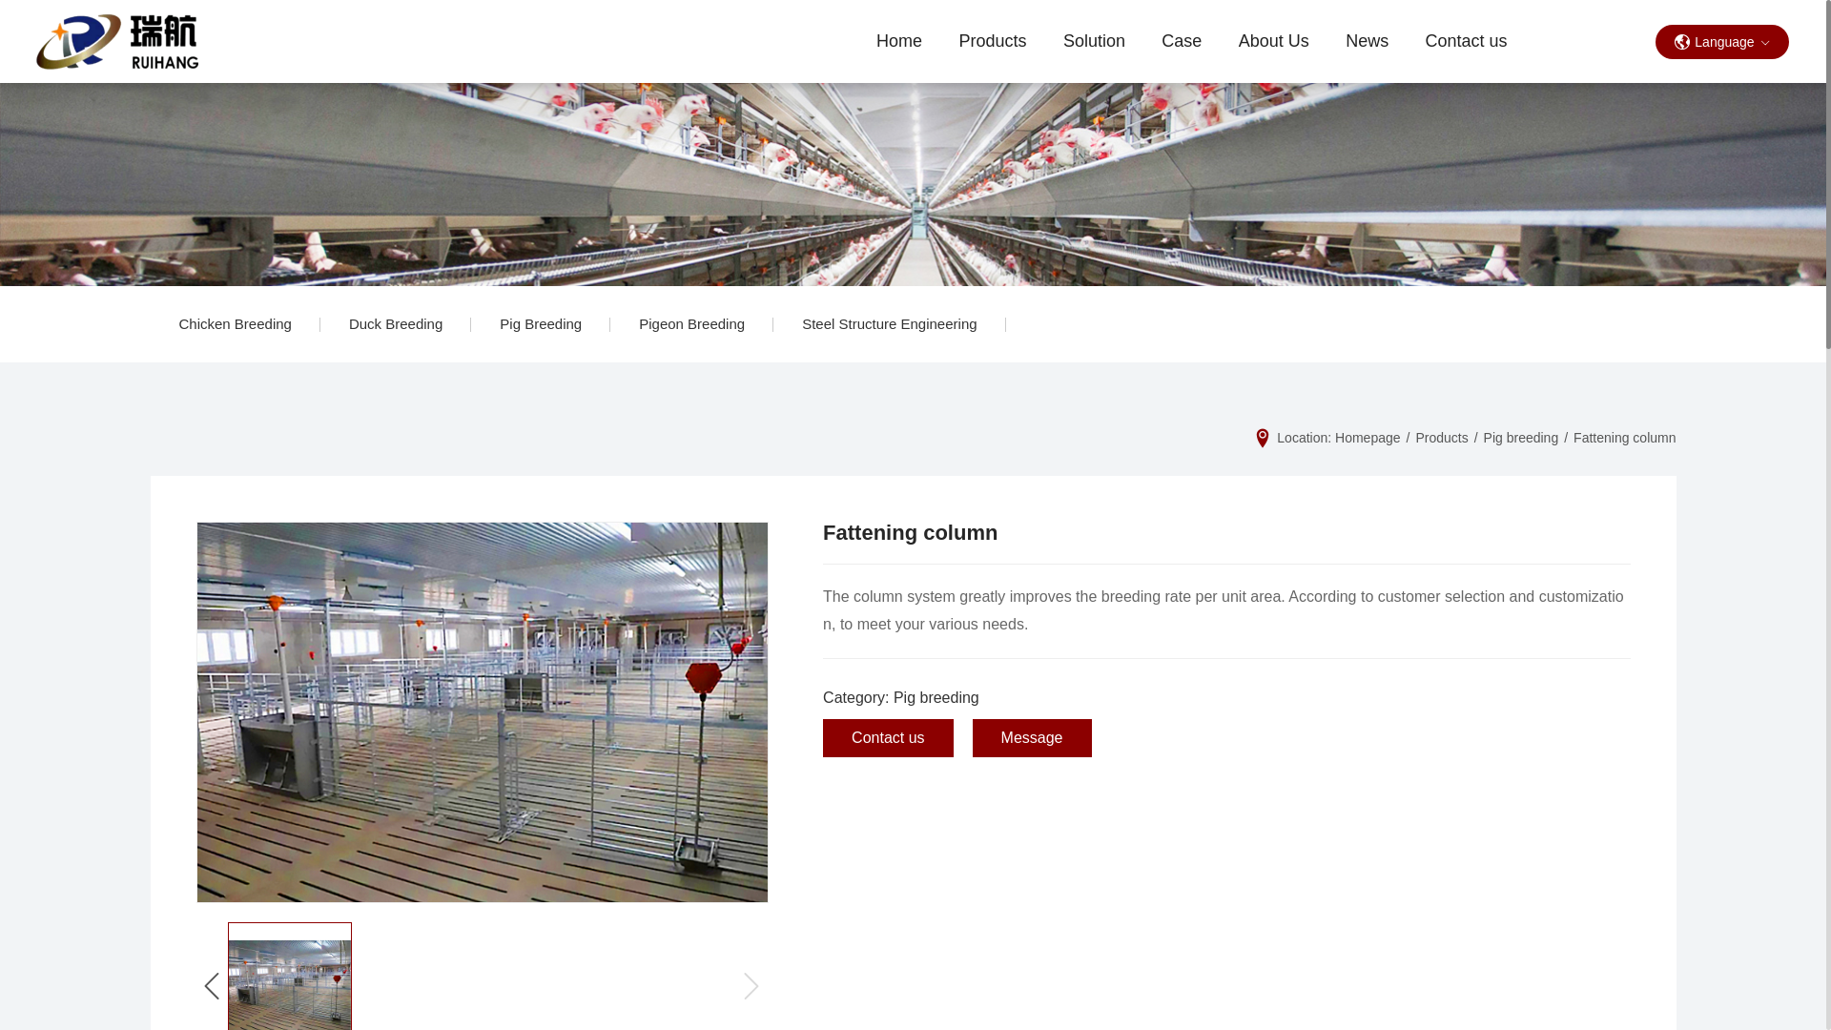  What do you see at coordinates (690, 324) in the screenshot?
I see `Pigeon breeding` at bounding box center [690, 324].